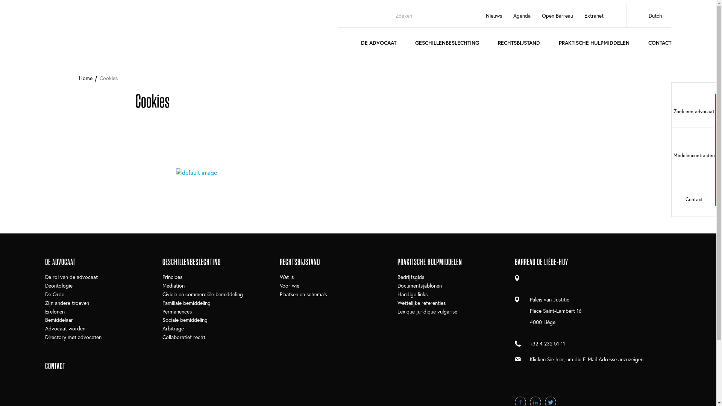  Describe the element at coordinates (587, 359) in the screenshot. I see `Klicken Sie hier, um die E-Mail-Adresse anzuzeigen.` at that location.